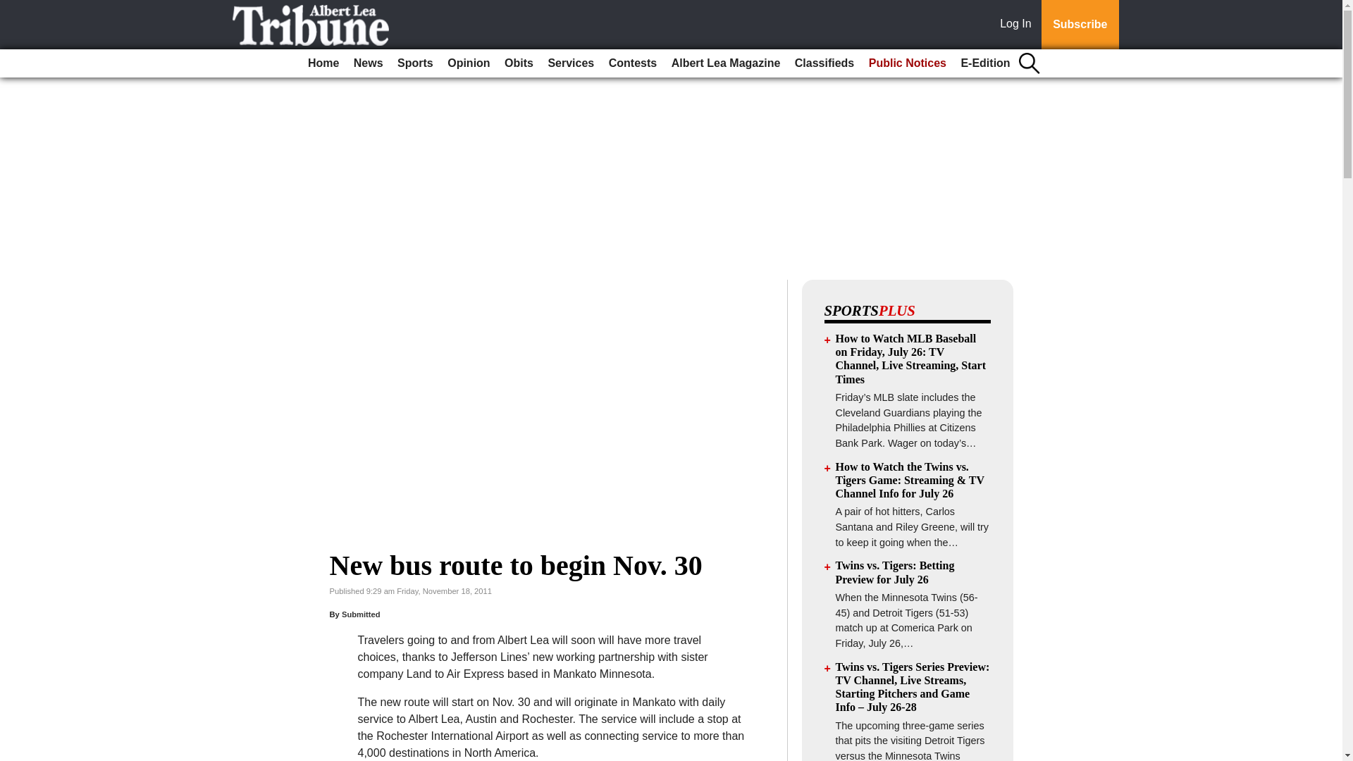 This screenshot has width=1353, height=761. I want to click on Home, so click(323, 63).